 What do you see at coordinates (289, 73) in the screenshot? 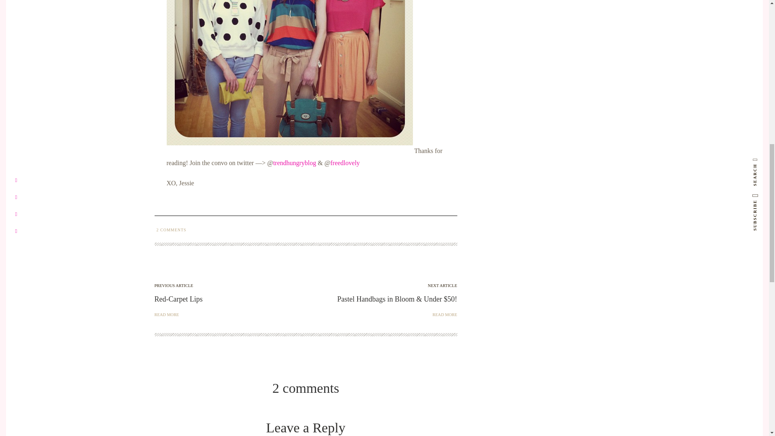
I see `Freed Love Models` at bounding box center [289, 73].